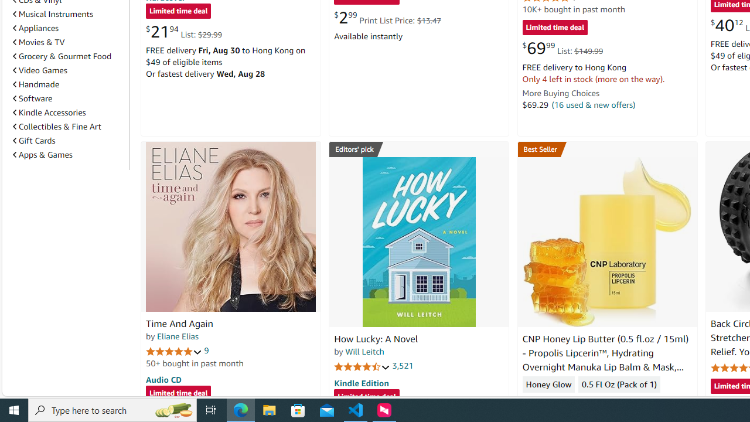 Image resolution: width=750 pixels, height=422 pixels. I want to click on Best Seller in Lip Butters, so click(607, 149).